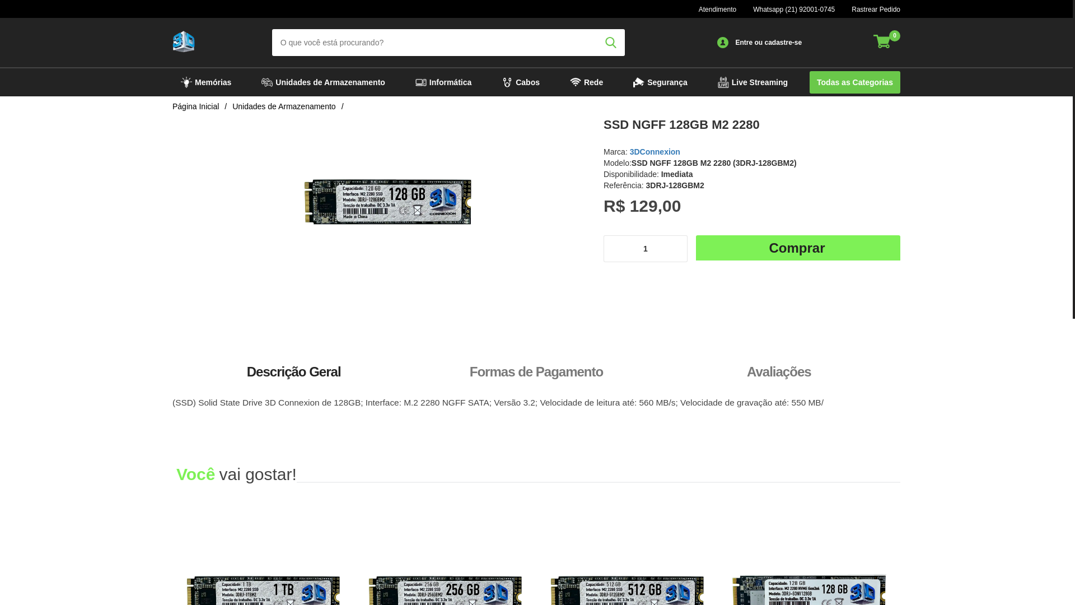 The height and width of the screenshot is (605, 1075). What do you see at coordinates (752, 83) in the screenshot?
I see `Live Streaming` at bounding box center [752, 83].